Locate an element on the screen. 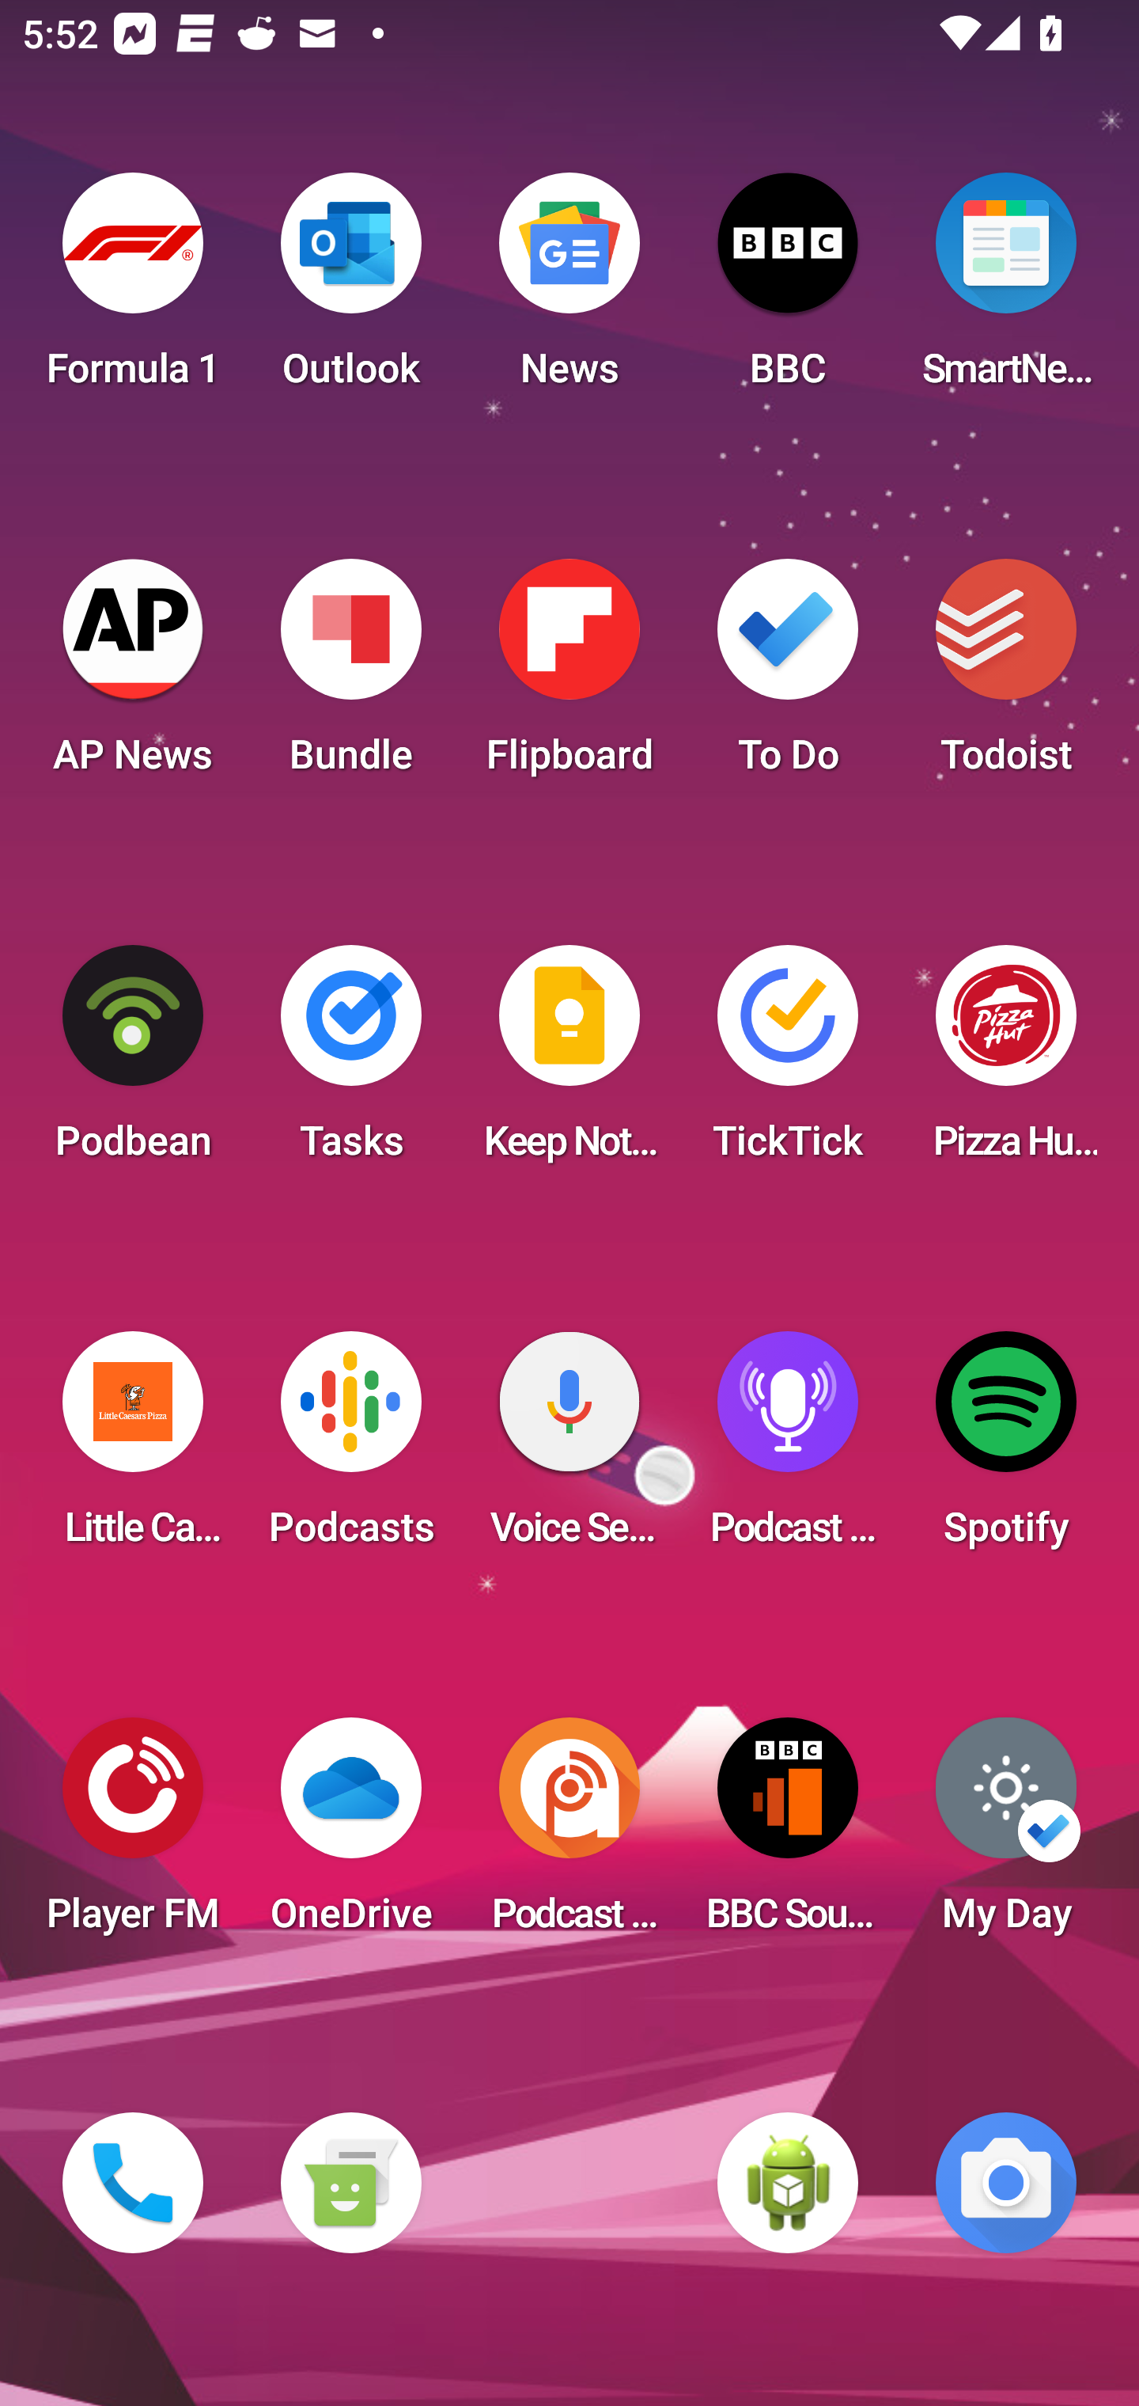 This screenshot has height=2406, width=1139. Podbean is located at coordinates (133, 1062).